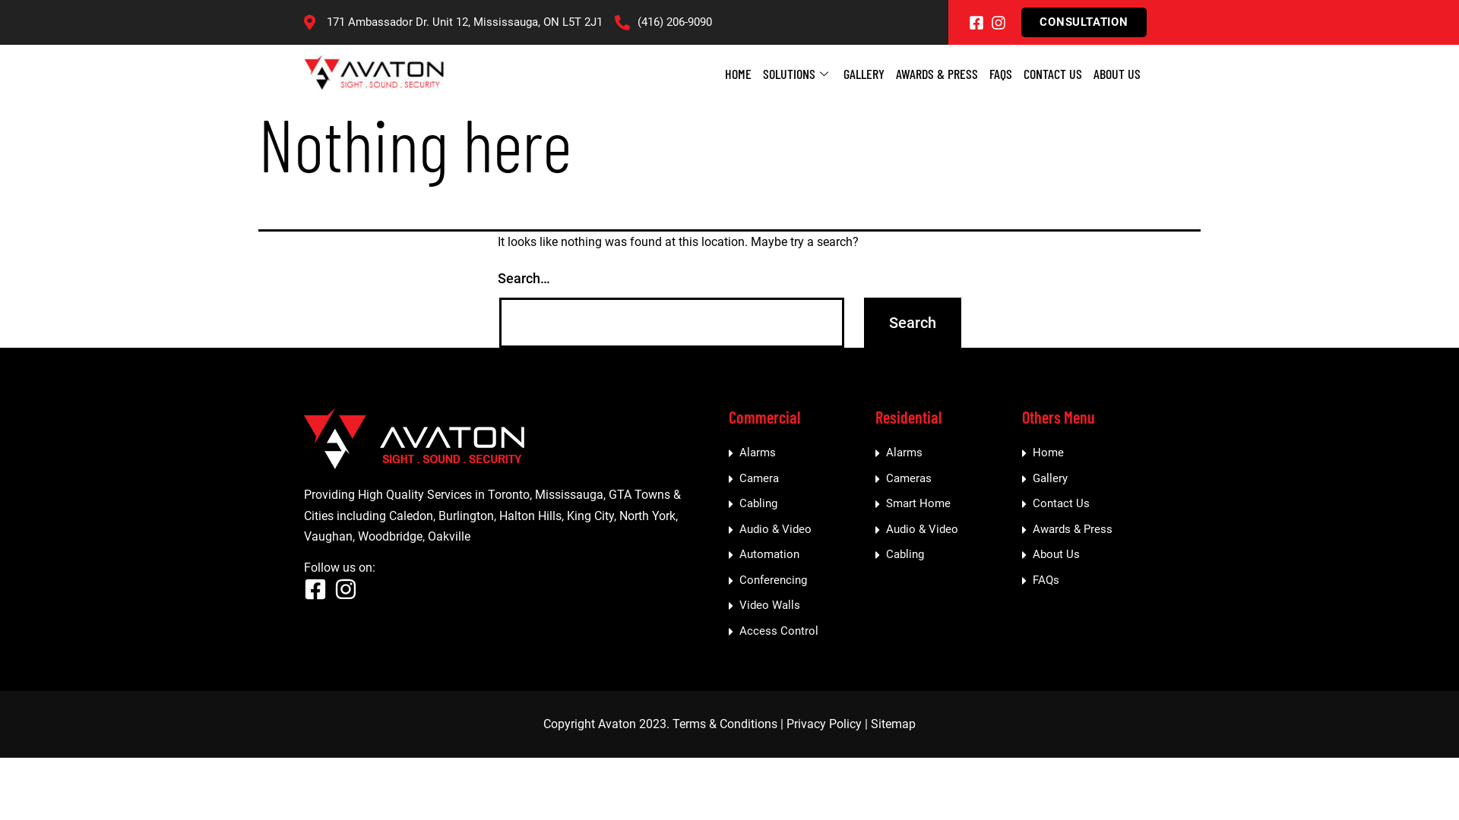  Describe the element at coordinates (798, 632) in the screenshot. I see `Access Control` at that location.